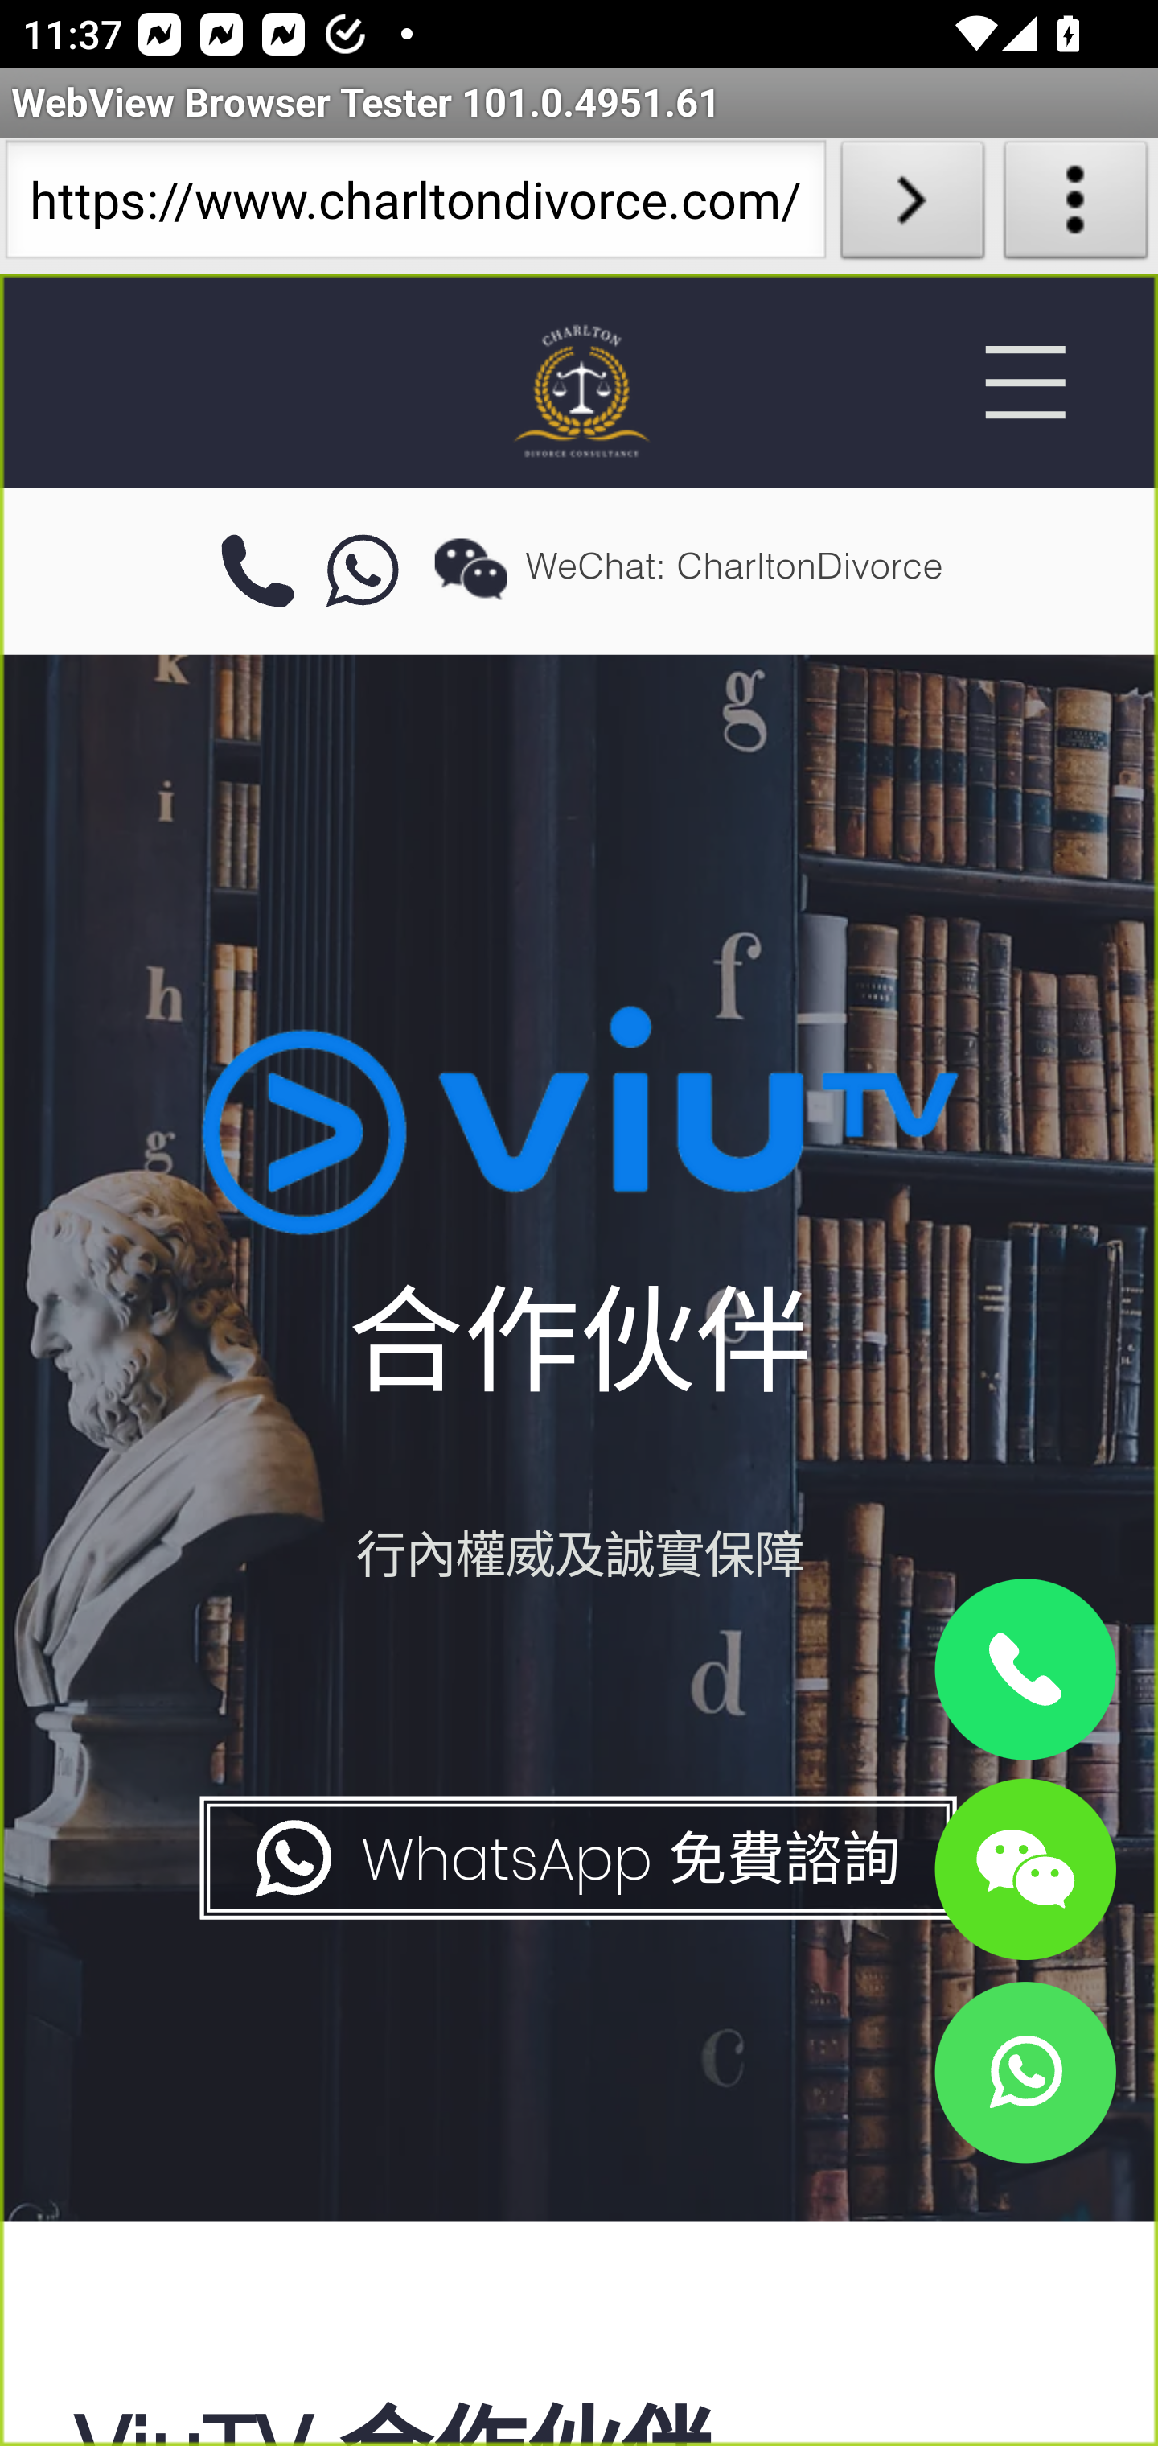  What do you see at coordinates (1025, 382) in the screenshot?
I see `Open navigation menu` at bounding box center [1025, 382].